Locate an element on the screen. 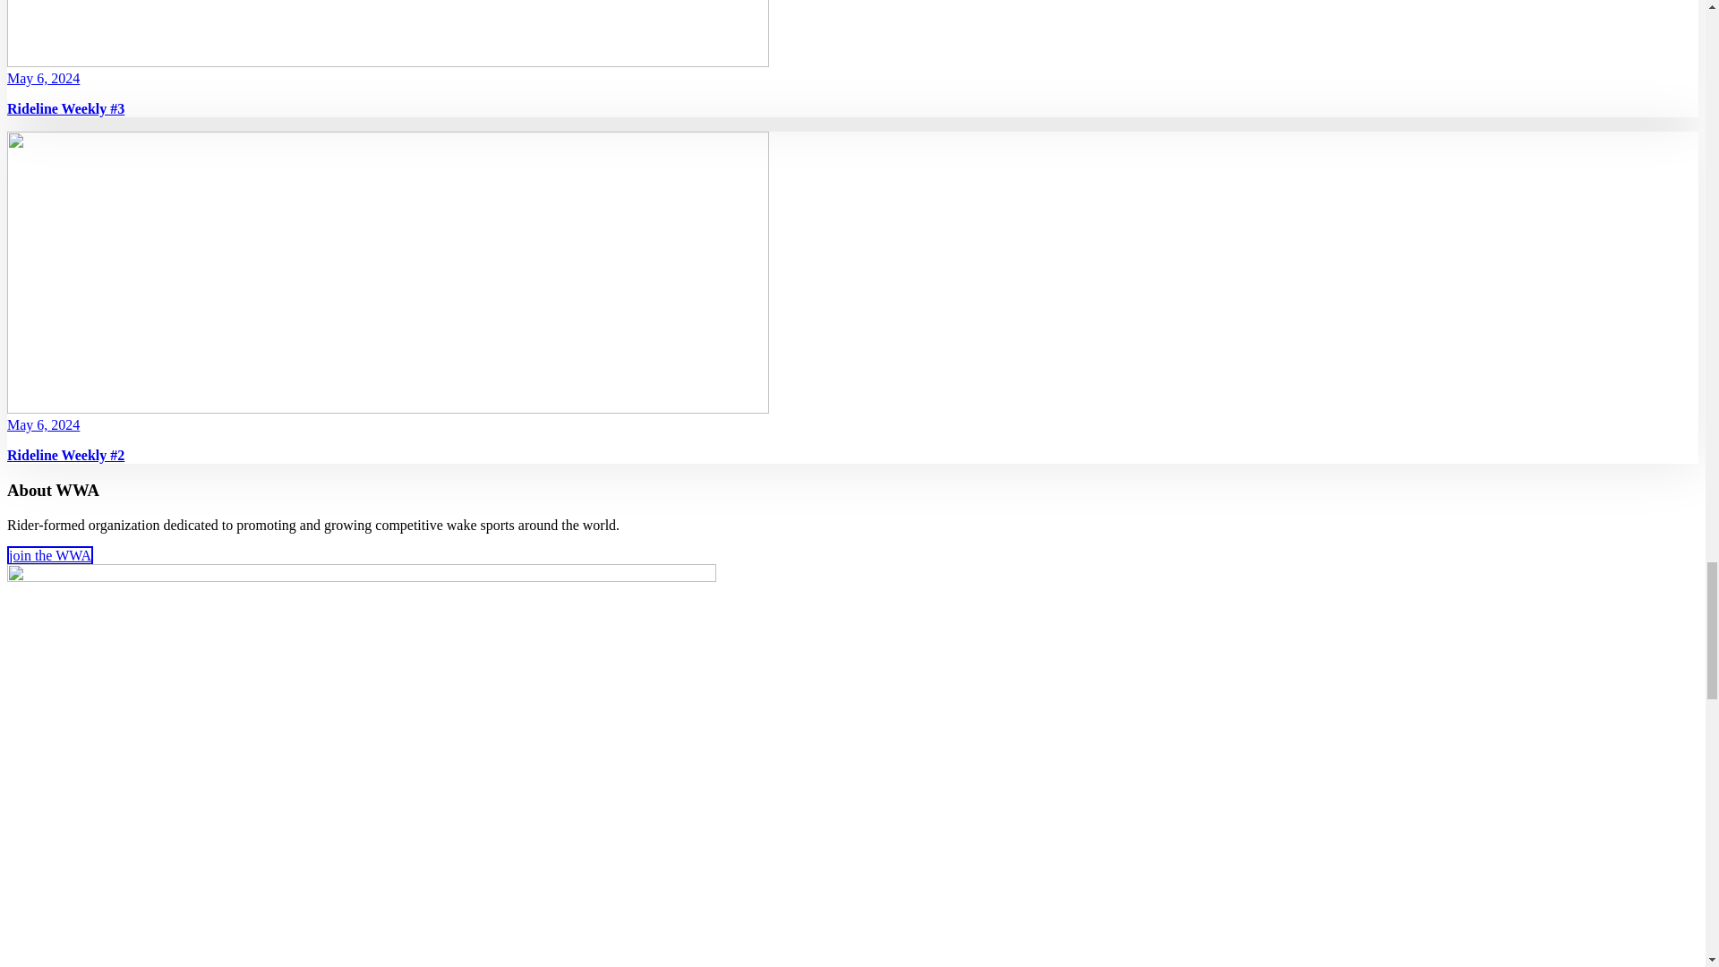 The height and width of the screenshot is (967, 1719). Rideline Weekly Template-3 is located at coordinates (387, 33).